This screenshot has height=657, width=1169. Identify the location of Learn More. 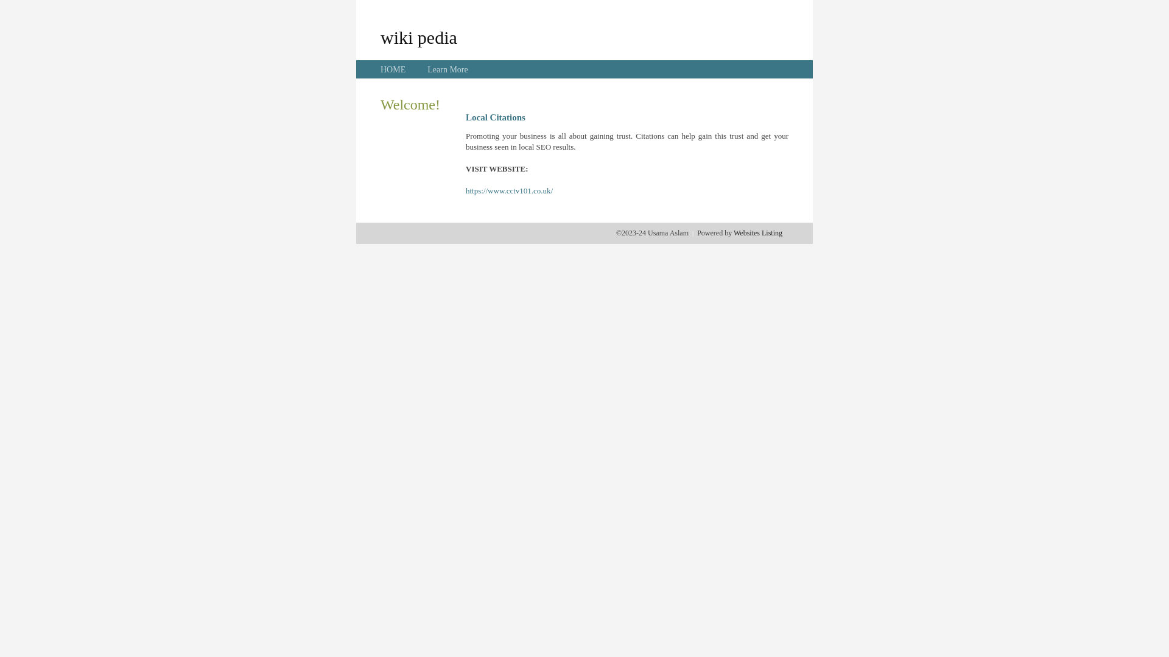
(448, 69).